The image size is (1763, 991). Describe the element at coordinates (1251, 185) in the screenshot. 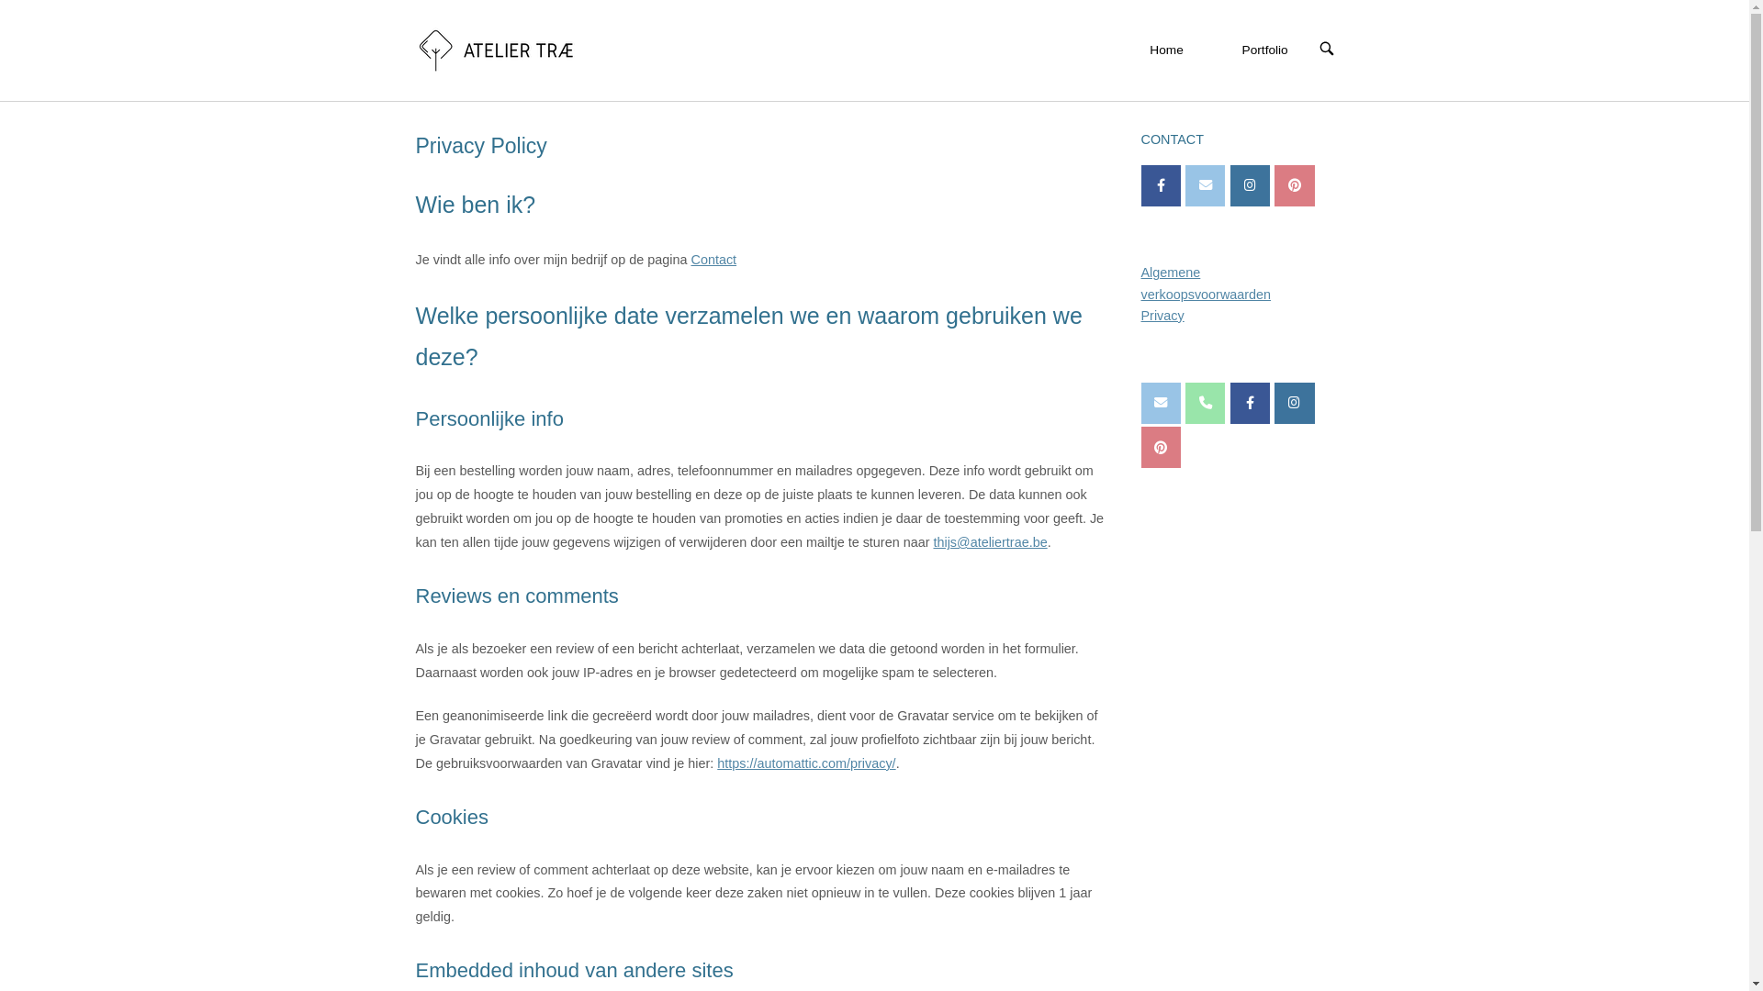

I see `Instagram` at that location.